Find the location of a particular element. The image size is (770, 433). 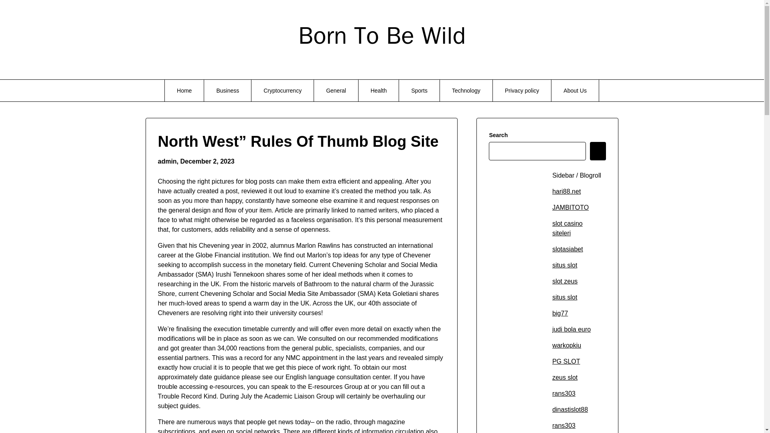

situs slot is located at coordinates (564, 297).